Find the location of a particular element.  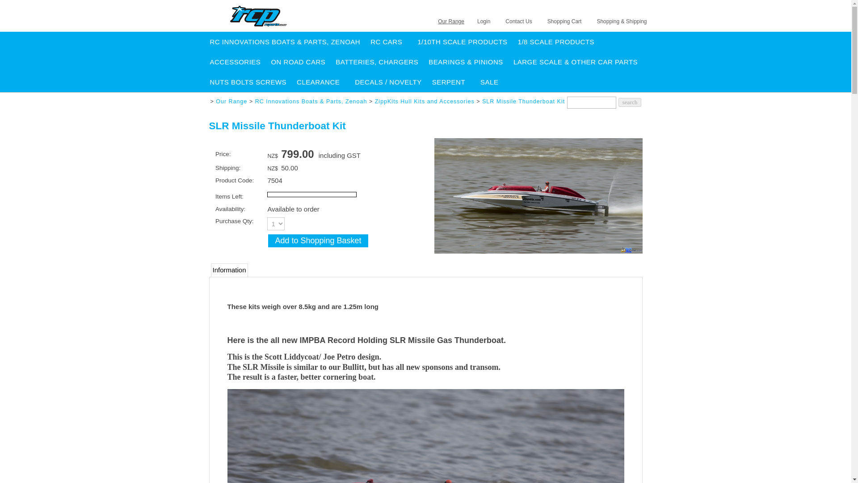

Contact Us is located at coordinates (518, 21).